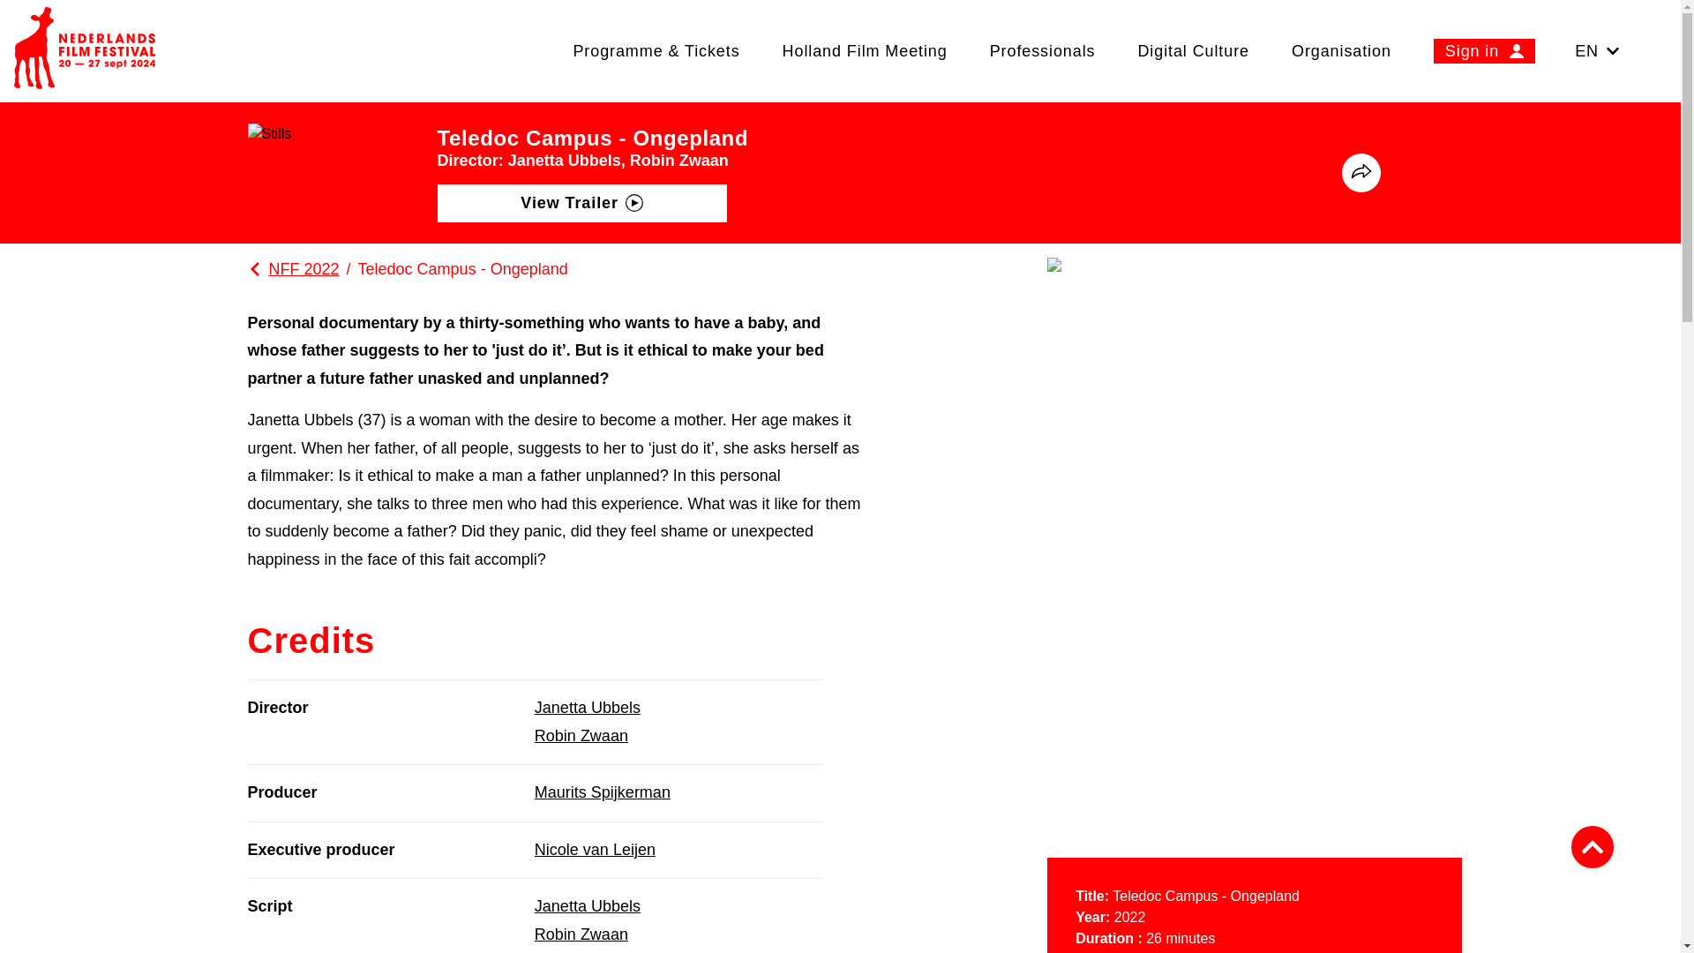 This screenshot has width=1694, height=953. What do you see at coordinates (865, 50) in the screenshot?
I see `Holland Film Meeting` at bounding box center [865, 50].